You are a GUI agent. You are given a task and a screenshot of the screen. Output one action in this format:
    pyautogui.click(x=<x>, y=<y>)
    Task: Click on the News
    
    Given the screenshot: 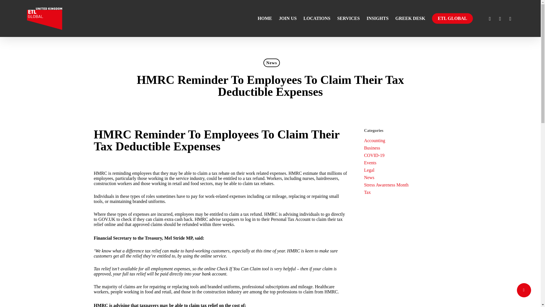 What is the action you would take?
    pyautogui.click(x=405, y=177)
    